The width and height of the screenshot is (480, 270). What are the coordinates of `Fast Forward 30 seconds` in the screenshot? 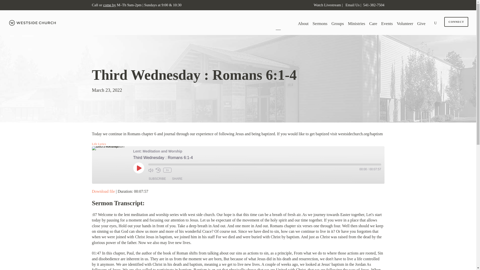 It's located at (176, 170).